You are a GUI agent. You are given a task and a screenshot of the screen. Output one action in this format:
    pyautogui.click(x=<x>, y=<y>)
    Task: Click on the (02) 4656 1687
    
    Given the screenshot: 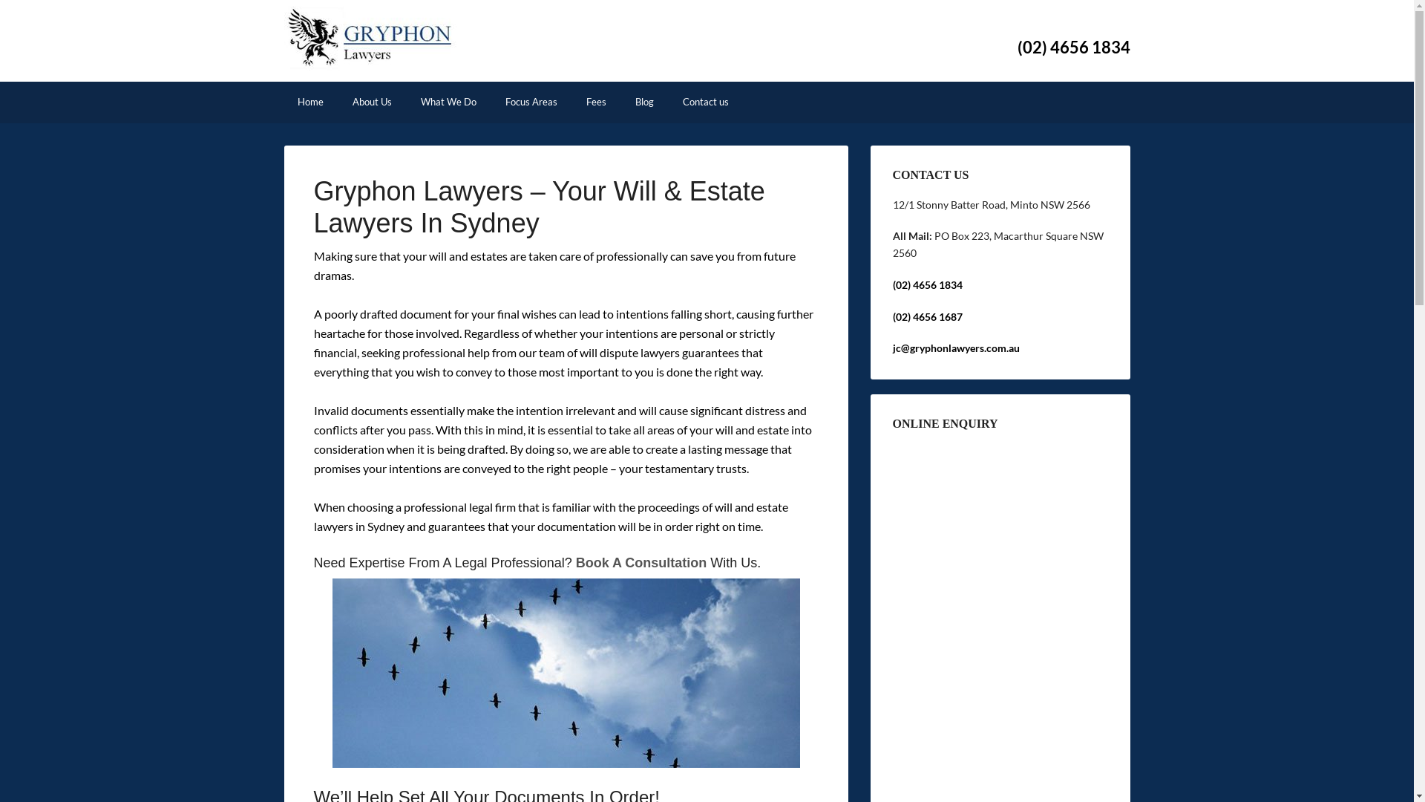 What is the action you would take?
    pyautogui.click(x=927, y=316)
    